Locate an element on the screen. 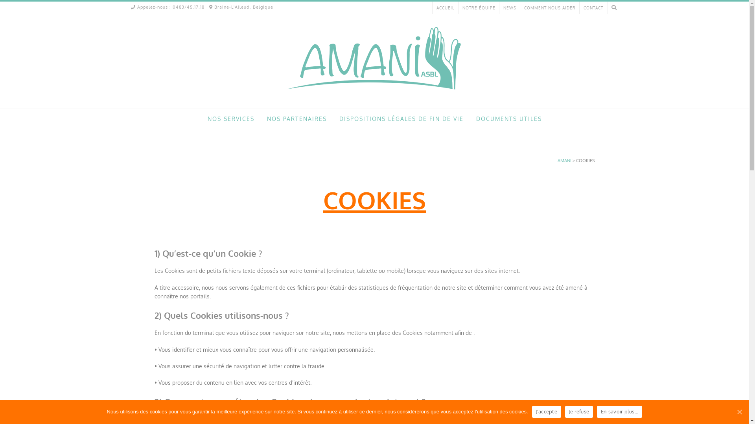  DOCUMENTS UTILES is located at coordinates (509, 119).